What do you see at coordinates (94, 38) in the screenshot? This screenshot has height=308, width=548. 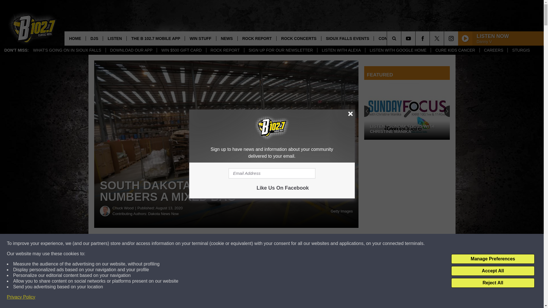 I see `DJS` at bounding box center [94, 38].